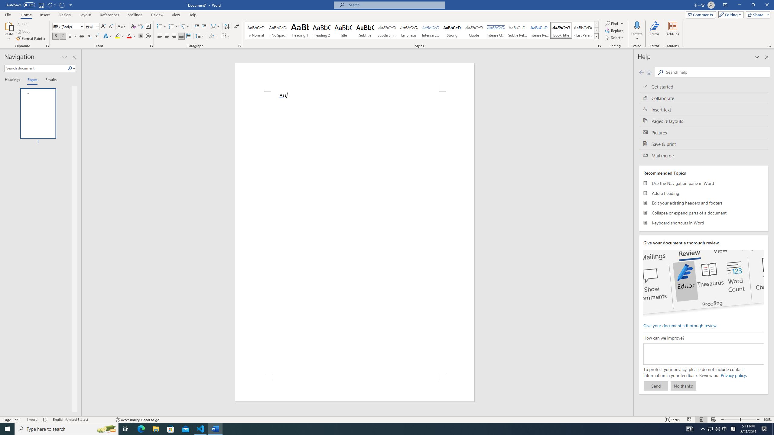 This screenshot has width=774, height=435. I want to click on Pages & layouts, so click(704, 121).